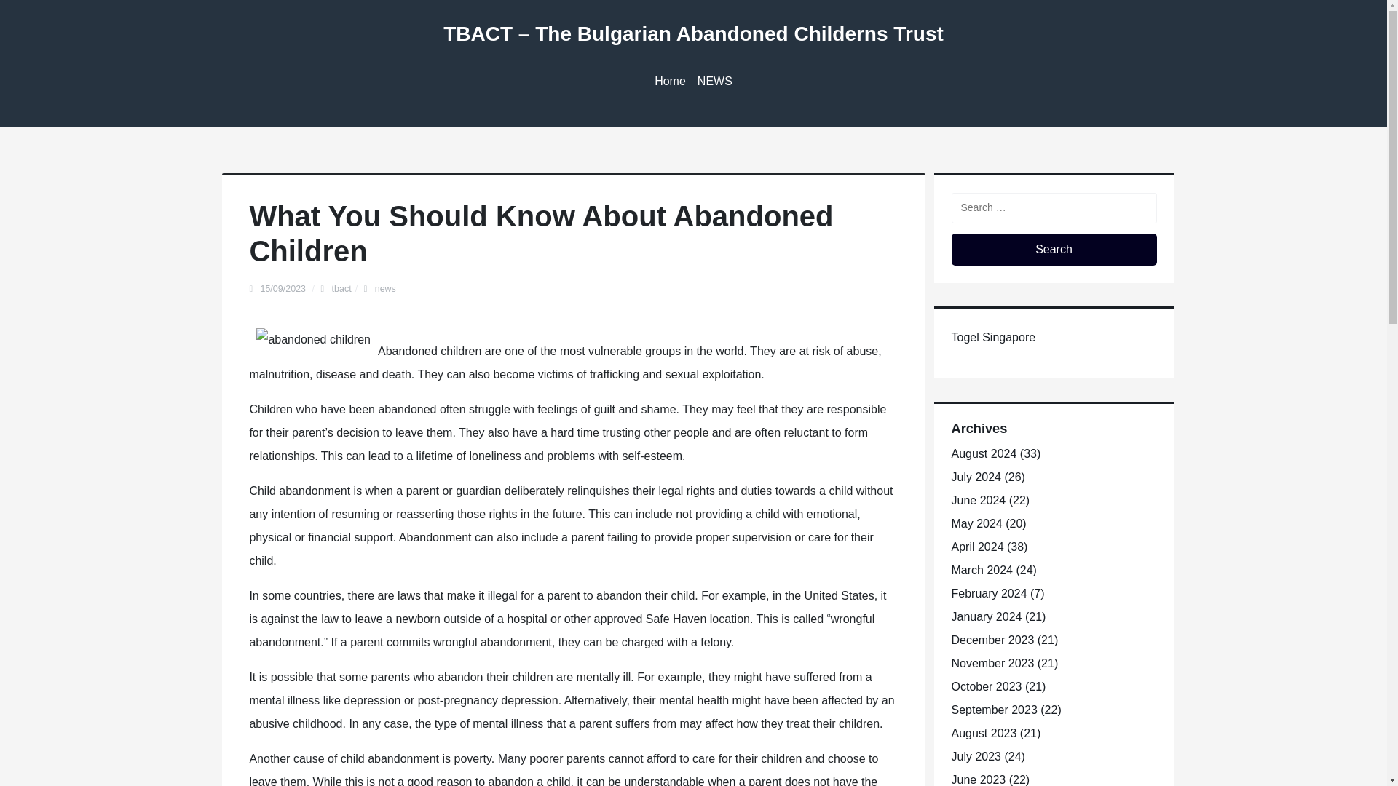 The height and width of the screenshot is (786, 1398). Describe the element at coordinates (976, 477) in the screenshot. I see `July 2024` at that location.